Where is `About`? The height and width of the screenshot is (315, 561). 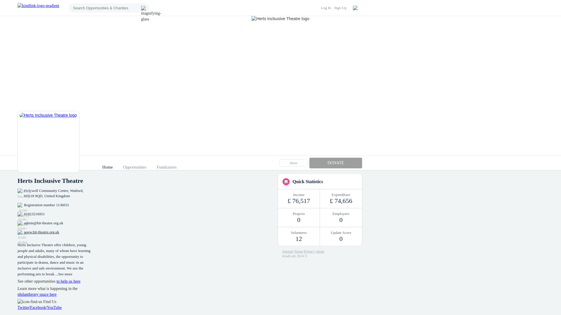 About is located at coordinates (320, 251).